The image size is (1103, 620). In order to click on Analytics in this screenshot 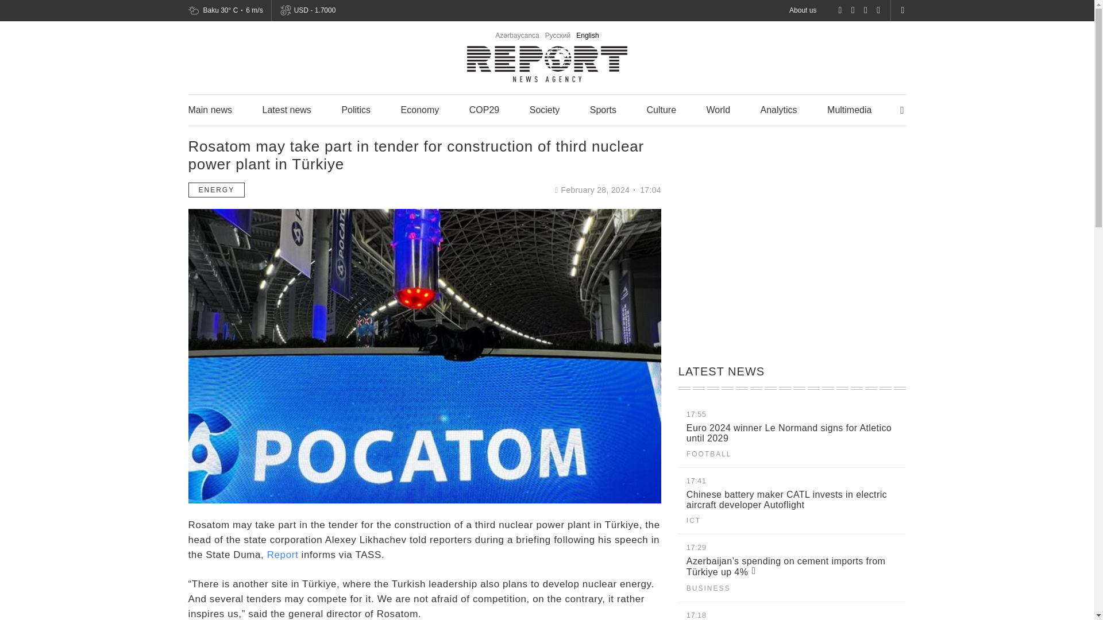, I will do `click(779, 109)`.